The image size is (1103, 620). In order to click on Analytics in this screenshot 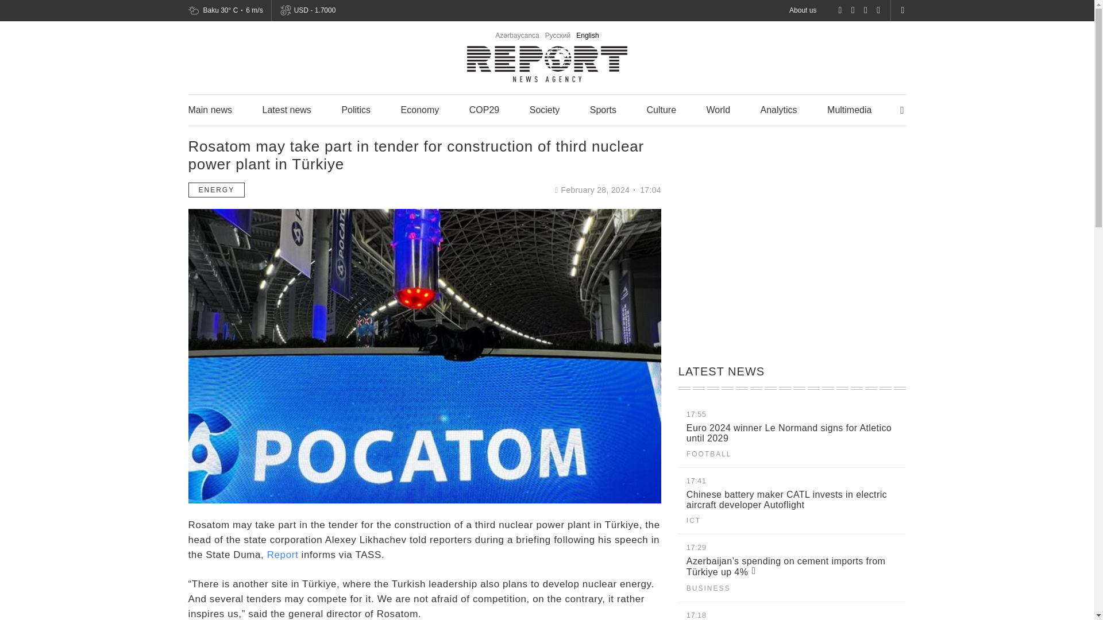, I will do `click(779, 109)`.